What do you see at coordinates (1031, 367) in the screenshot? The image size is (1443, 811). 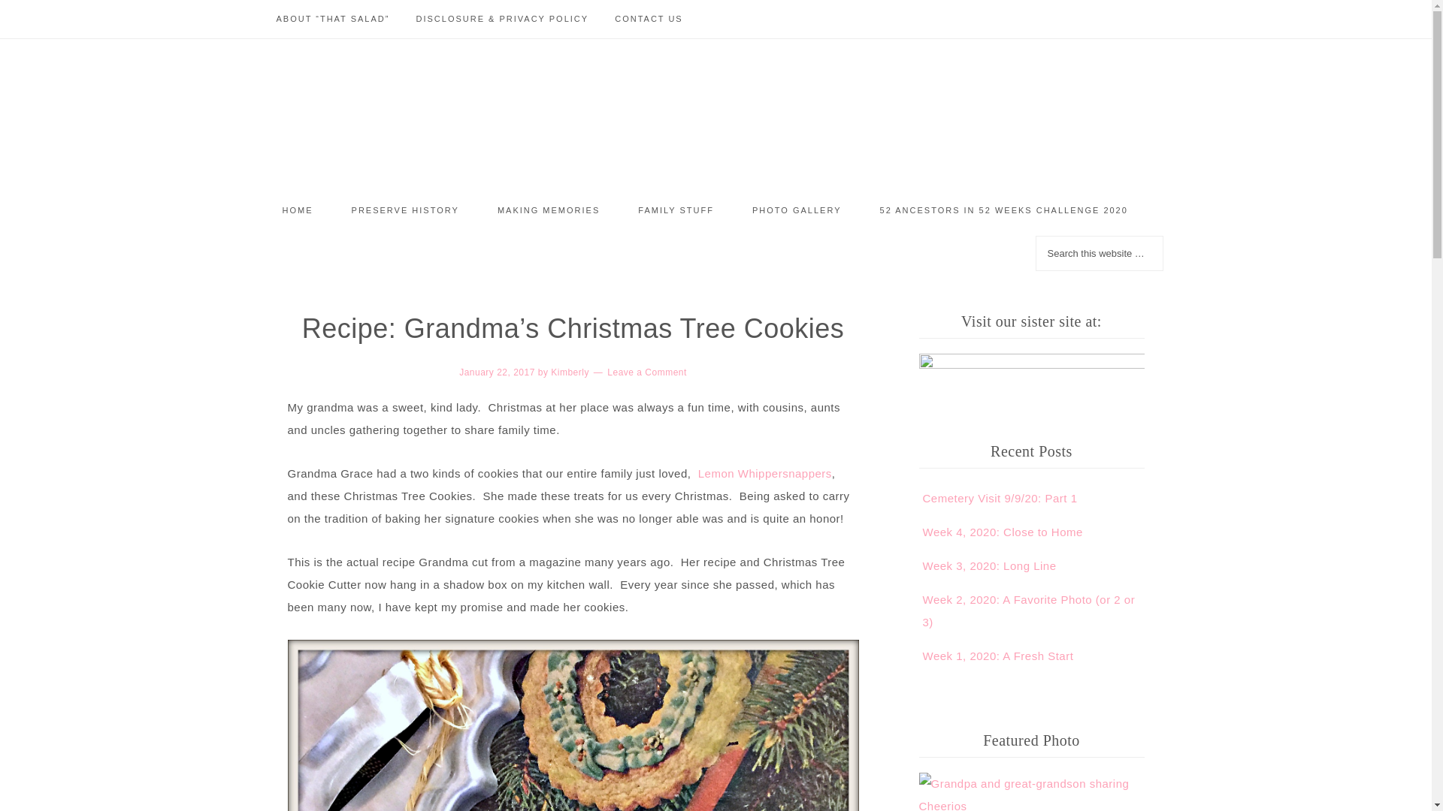 I see `Visit our sister site at:` at bounding box center [1031, 367].